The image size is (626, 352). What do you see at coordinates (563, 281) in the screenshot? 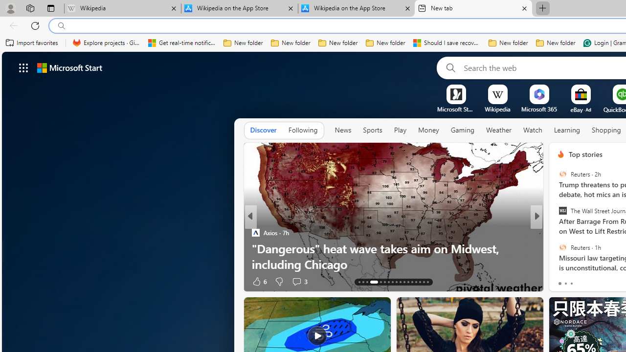
I see `100 Like` at bounding box center [563, 281].